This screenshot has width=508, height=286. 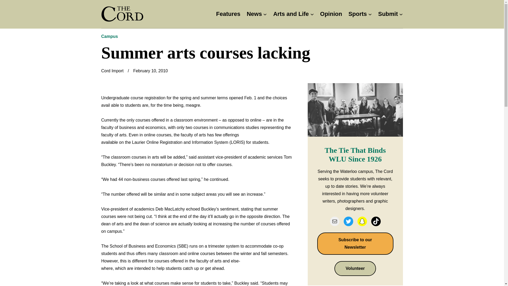 What do you see at coordinates (334, 221) in the screenshot?
I see `Mail` at bounding box center [334, 221].